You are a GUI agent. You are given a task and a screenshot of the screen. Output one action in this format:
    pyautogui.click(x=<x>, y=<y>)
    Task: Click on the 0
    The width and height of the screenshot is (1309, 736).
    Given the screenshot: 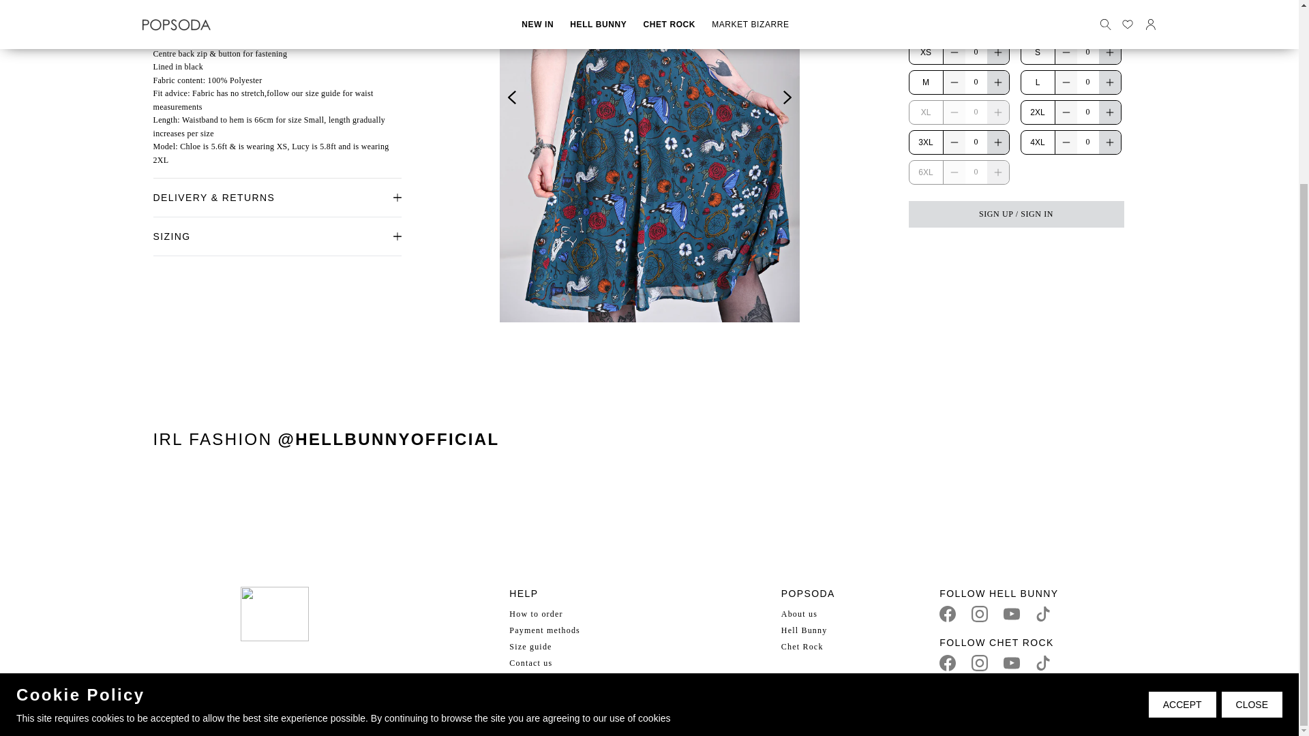 What is the action you would take?
    pyautogui.click(x=976, y=82)
    